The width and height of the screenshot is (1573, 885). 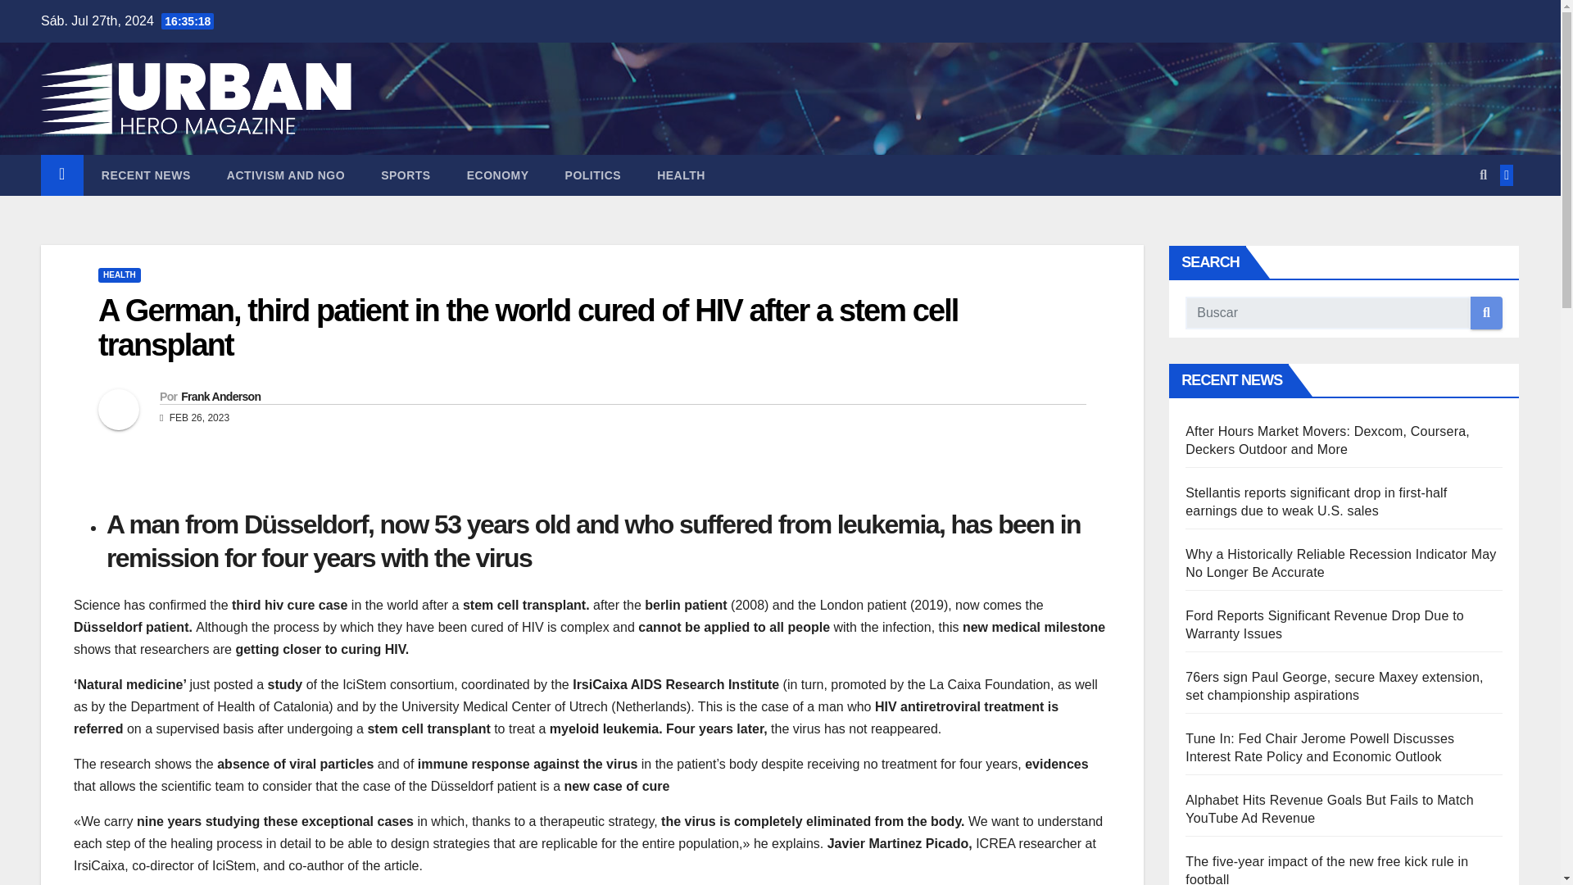 What do you see at coordinates (286, 175) in the screenshot?
I see `Activism and NGO` at bounding box center [286, 175].